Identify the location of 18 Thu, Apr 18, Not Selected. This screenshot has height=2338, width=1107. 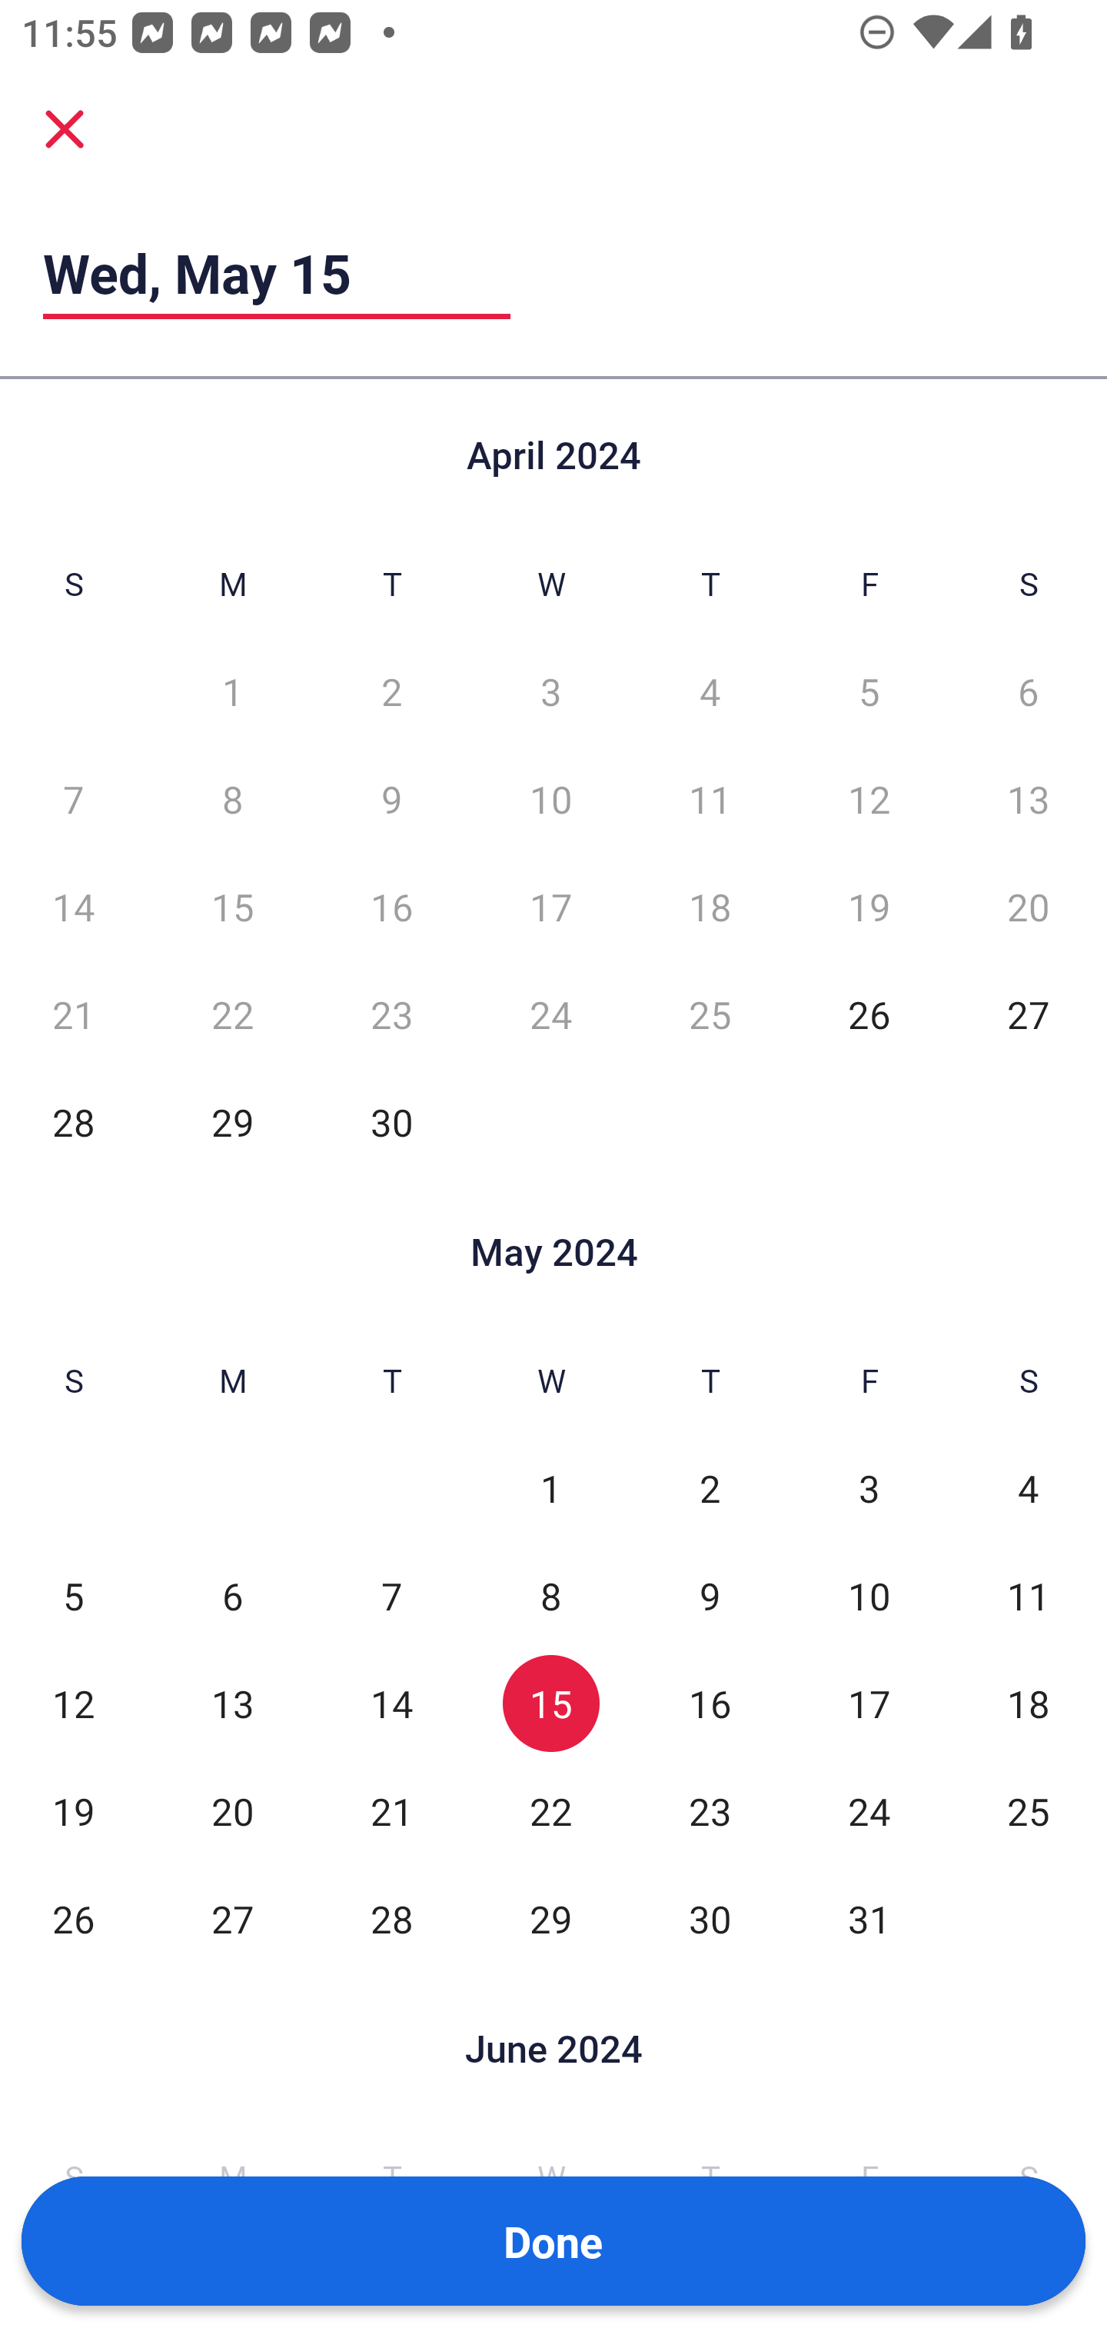
(710, 907).